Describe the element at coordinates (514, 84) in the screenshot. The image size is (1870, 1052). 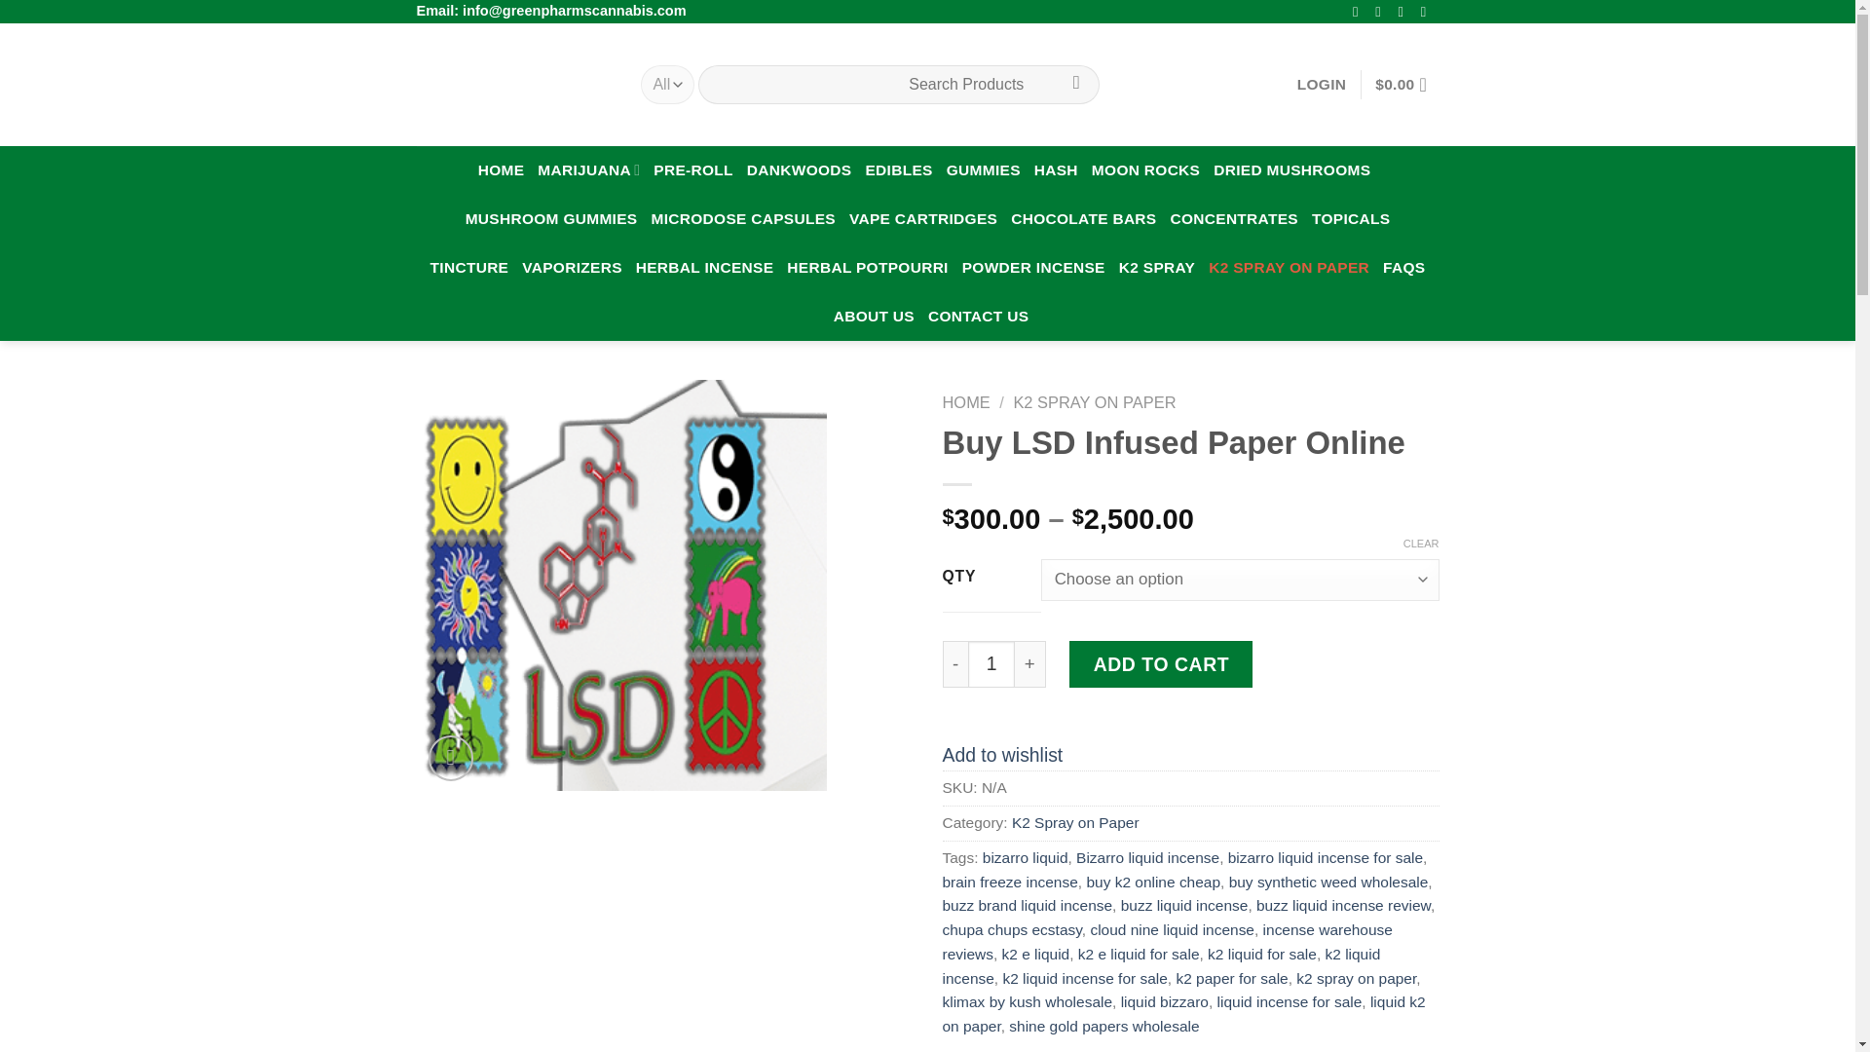
I see `Green Pharms Cannabis - Green Pharms Cannabis` at that location.